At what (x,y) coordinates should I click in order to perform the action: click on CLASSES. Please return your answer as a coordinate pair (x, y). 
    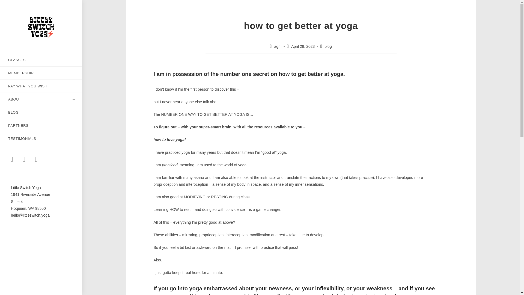
    Looking at the image, I should click on (41, 60).